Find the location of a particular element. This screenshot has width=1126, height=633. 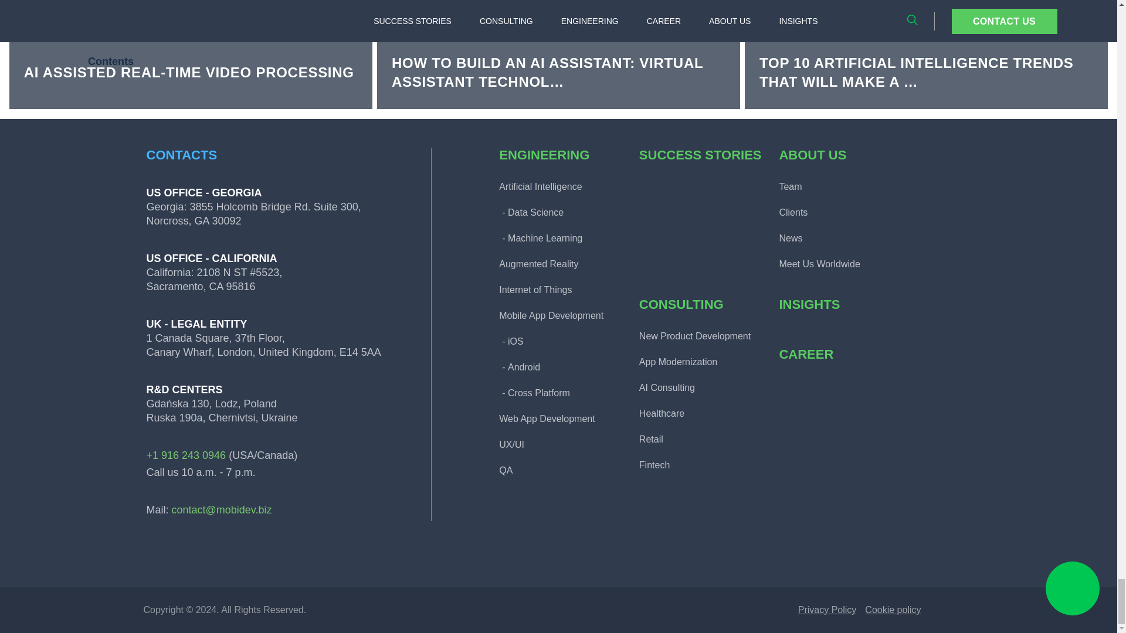

ai-assistant-technology is located at coordinates (558, 54).